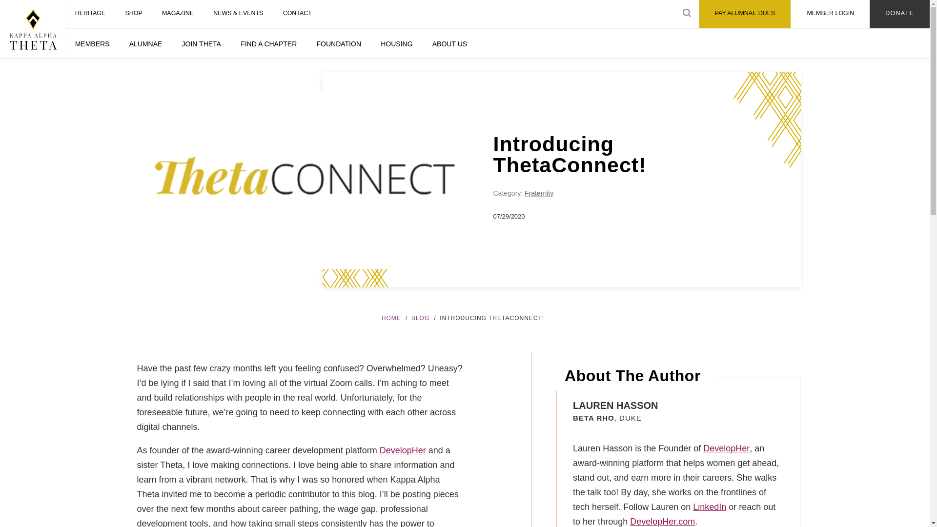  What do you see at coordinates (90, 14) in the screenshot?
I see `HERITAGE` at bounding box center [90, 14].